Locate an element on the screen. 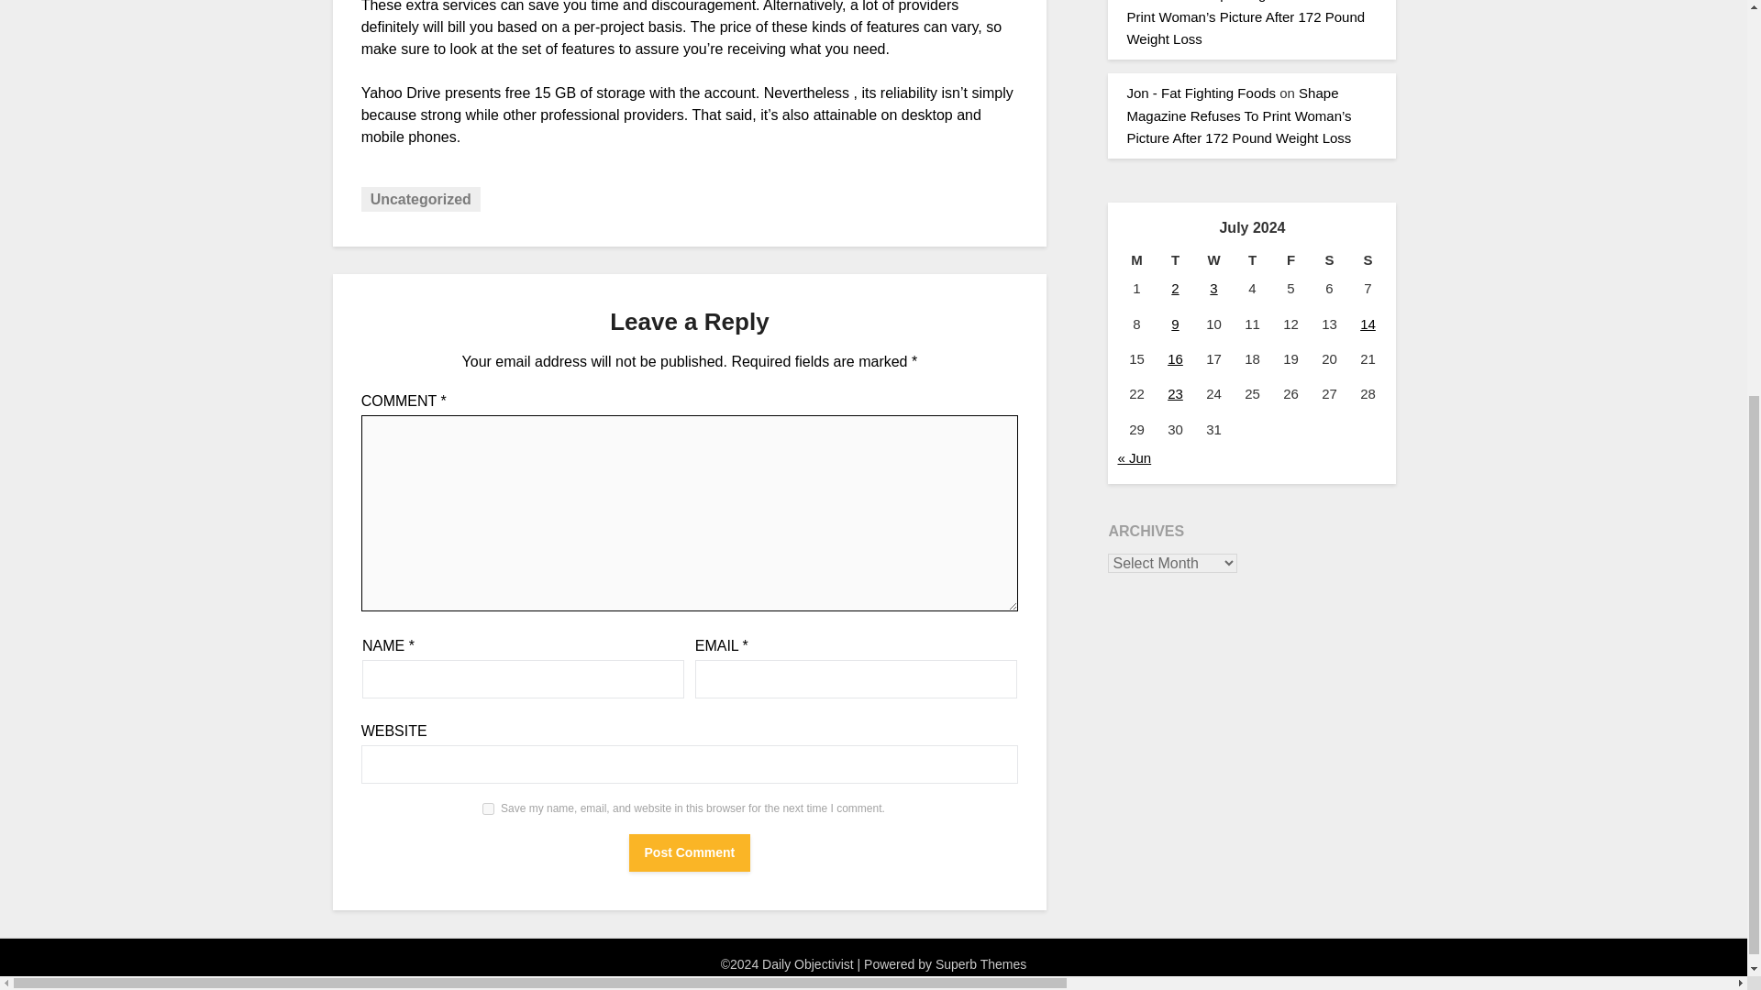 This screenshot has width=1761, height=990. 14 is located at coordinates (1367, 323).